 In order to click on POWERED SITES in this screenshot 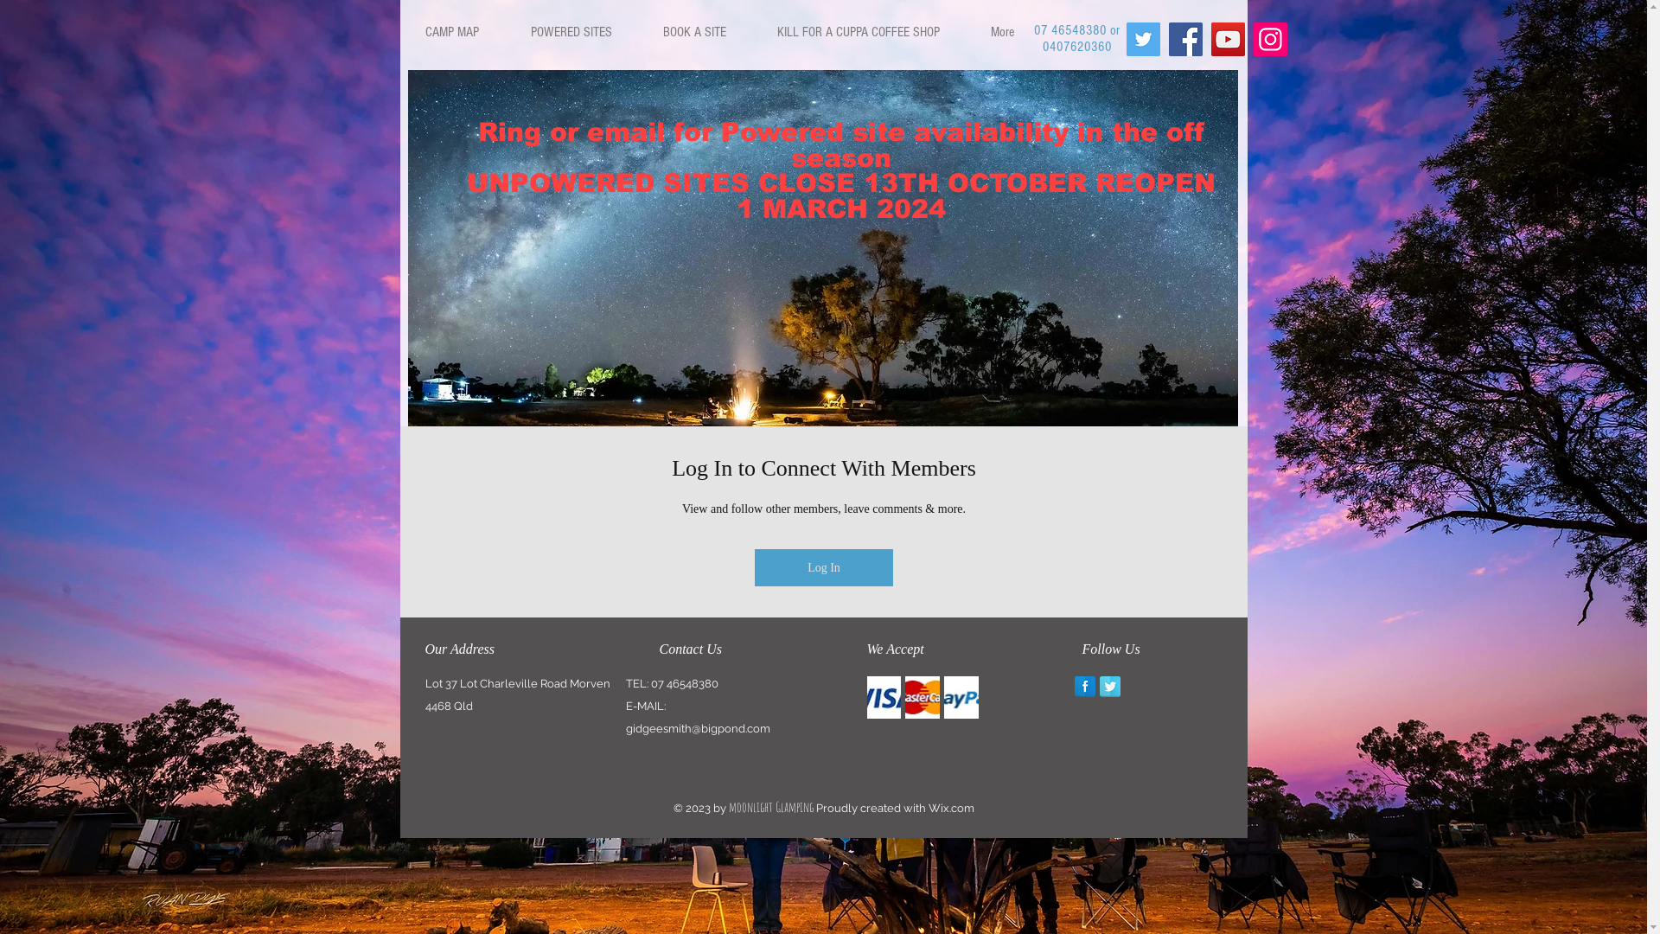, I will do `click(571, 32)`.